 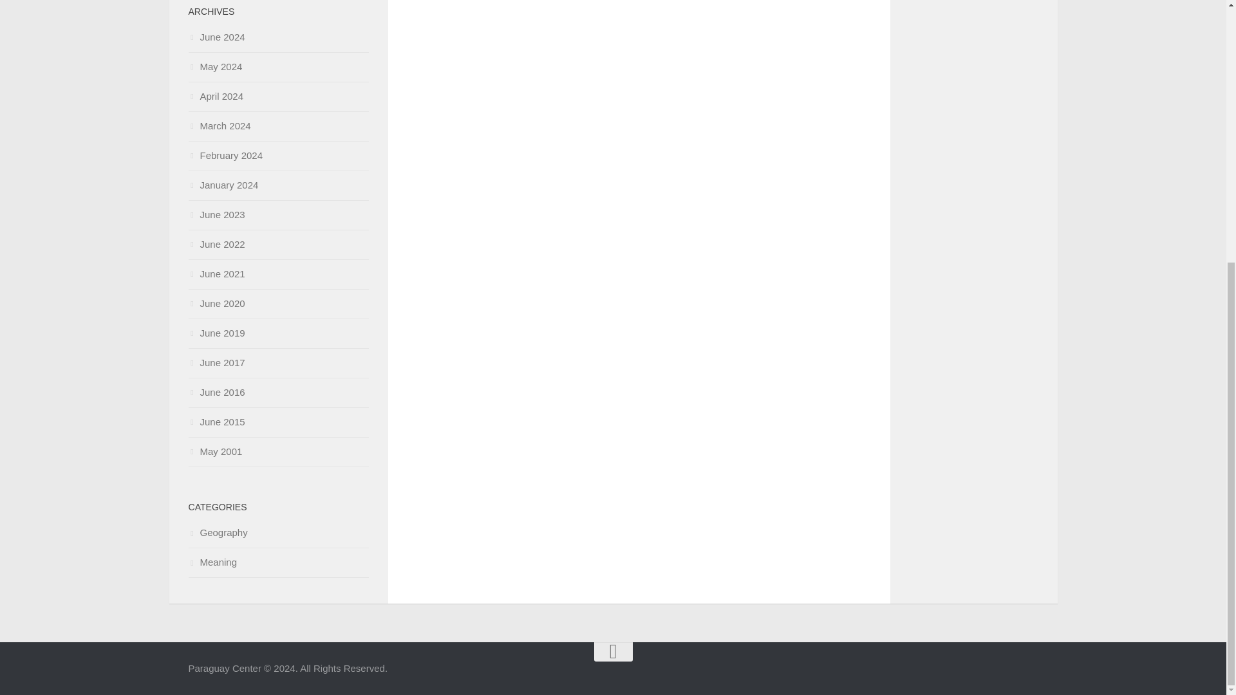 I want to click on January 2024, so click(x=223, y=184).